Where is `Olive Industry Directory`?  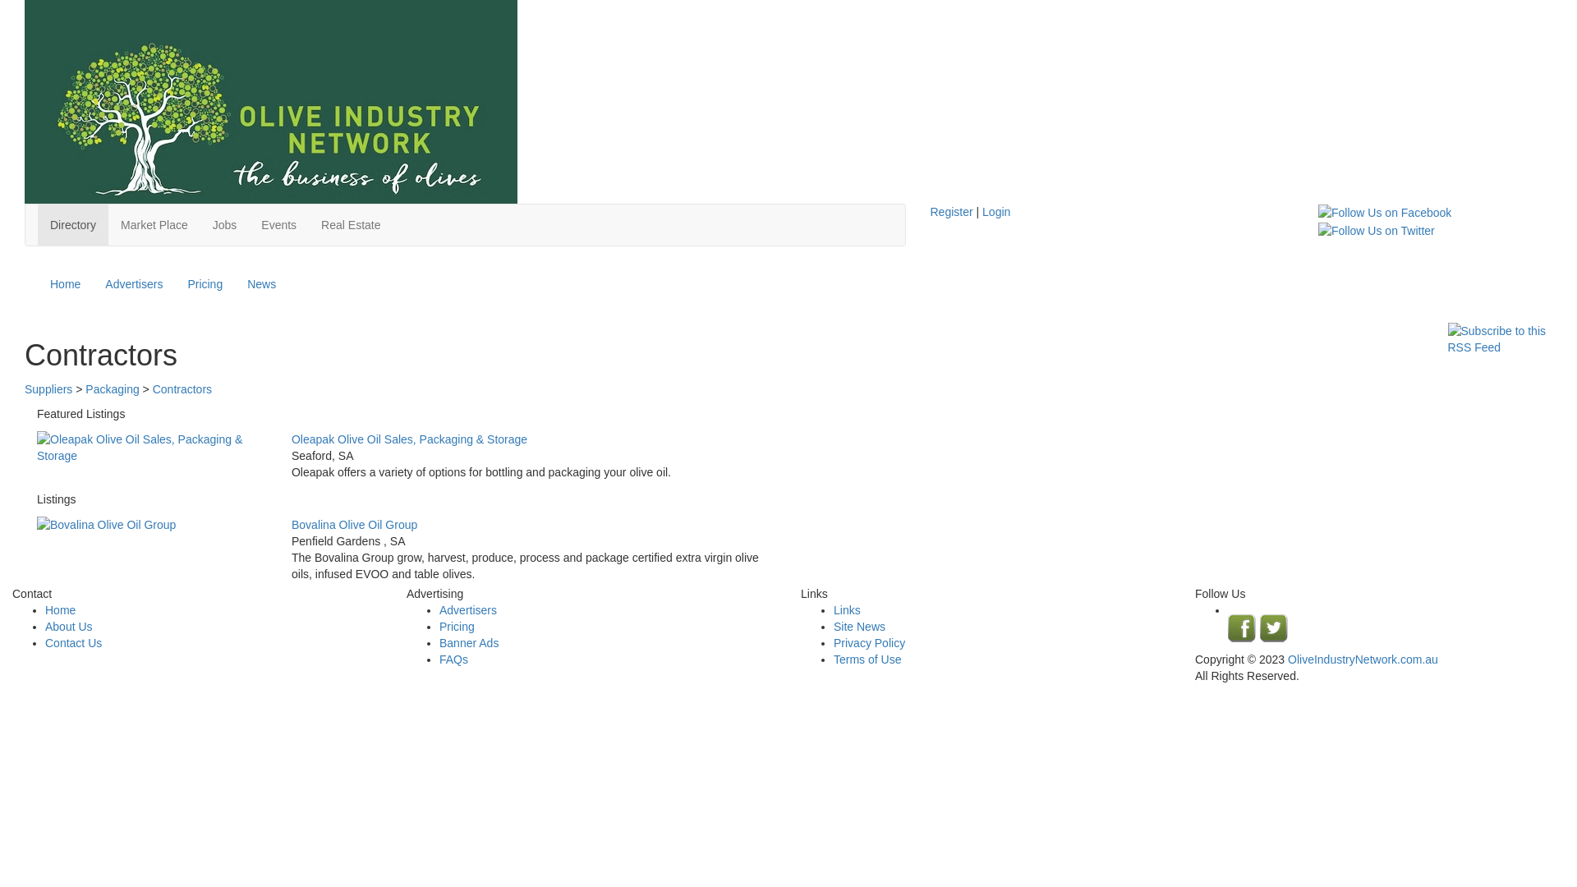
Olive Industry Directory is located at coordinates (271, 102).